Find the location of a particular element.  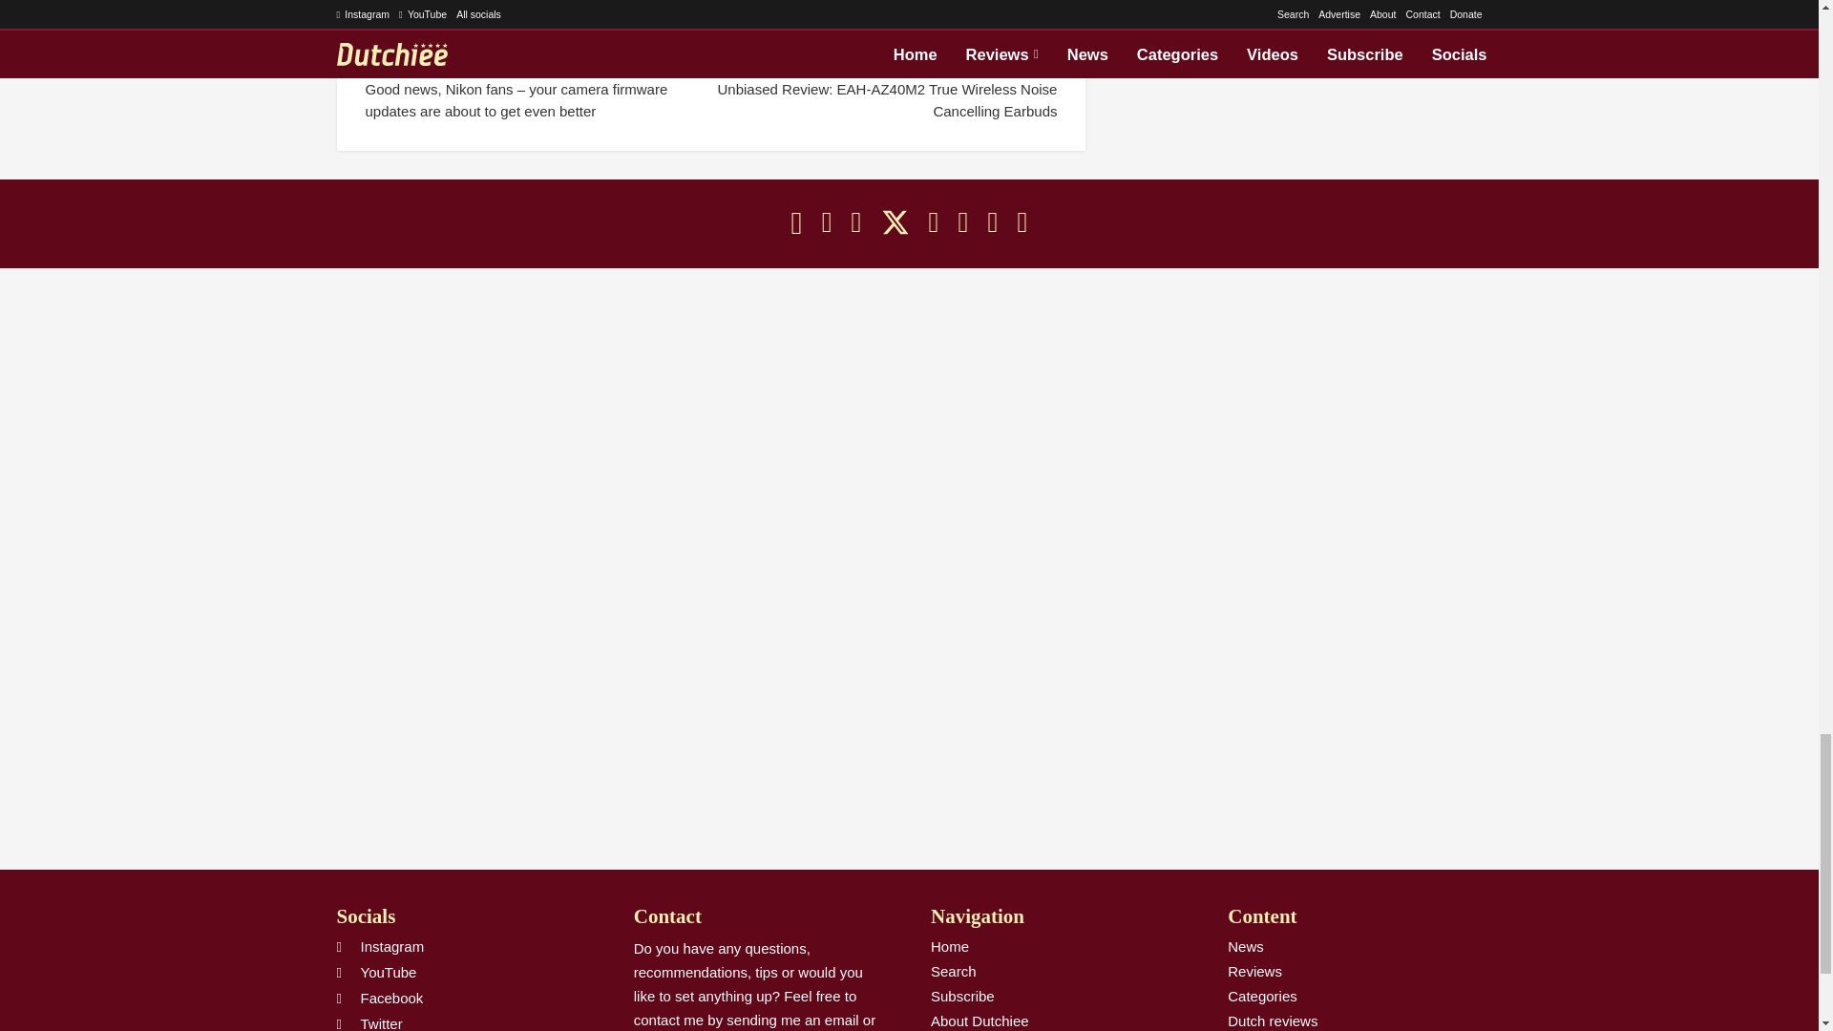

Share this is located at coordinates (972, 2).